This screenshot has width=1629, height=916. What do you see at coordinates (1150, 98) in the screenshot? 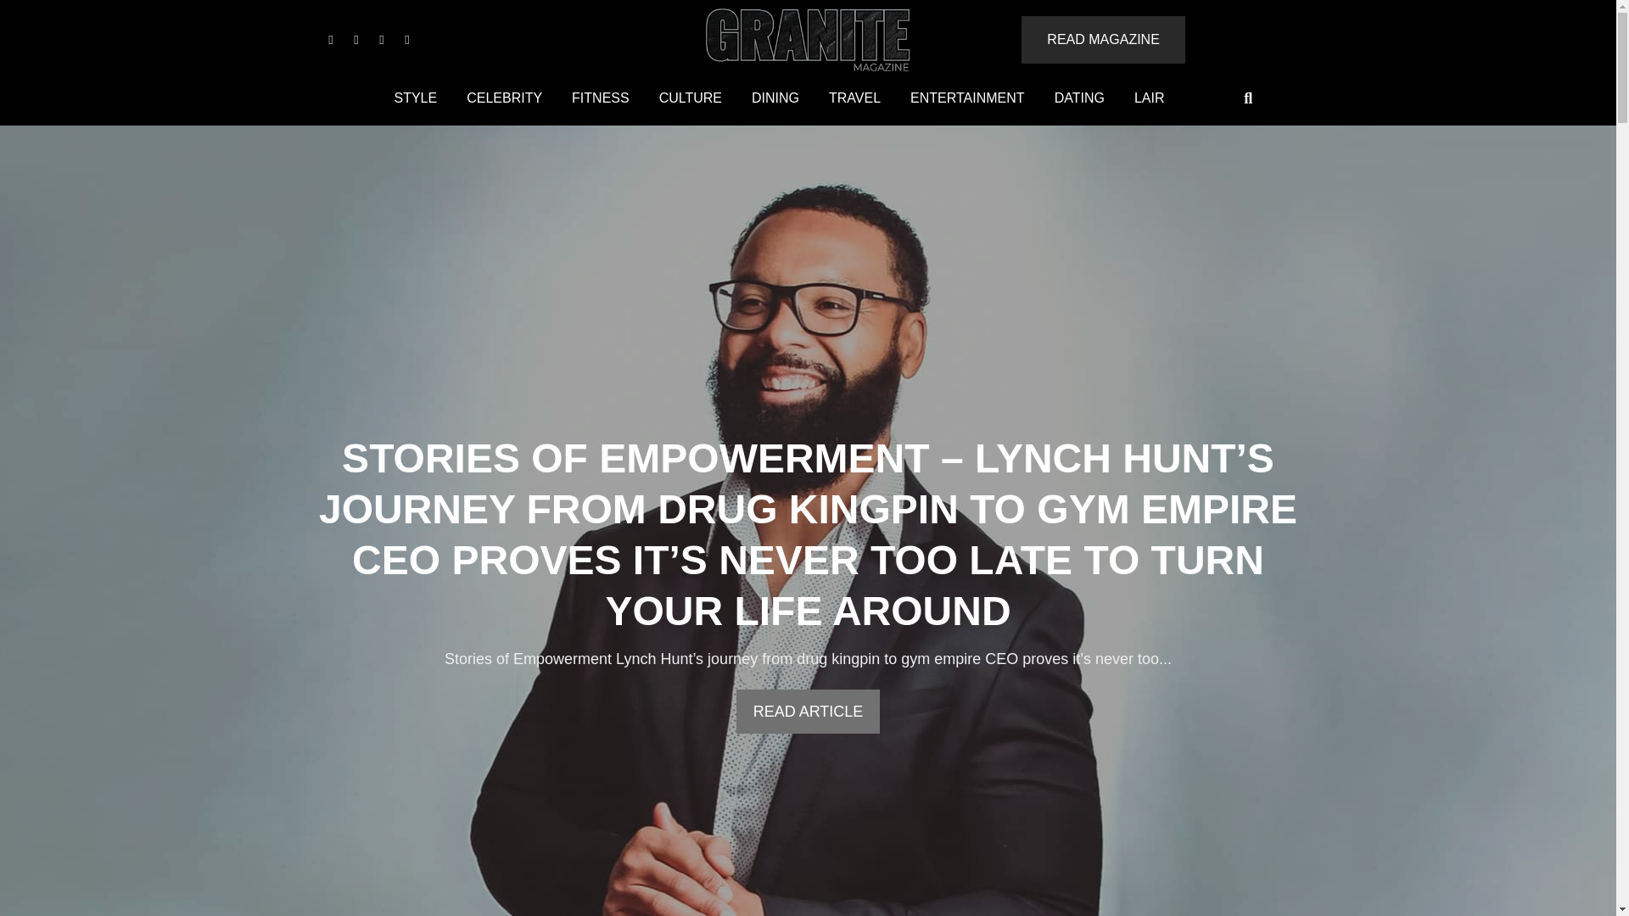
I see `LAIR` at bounding box center [1150, 98].